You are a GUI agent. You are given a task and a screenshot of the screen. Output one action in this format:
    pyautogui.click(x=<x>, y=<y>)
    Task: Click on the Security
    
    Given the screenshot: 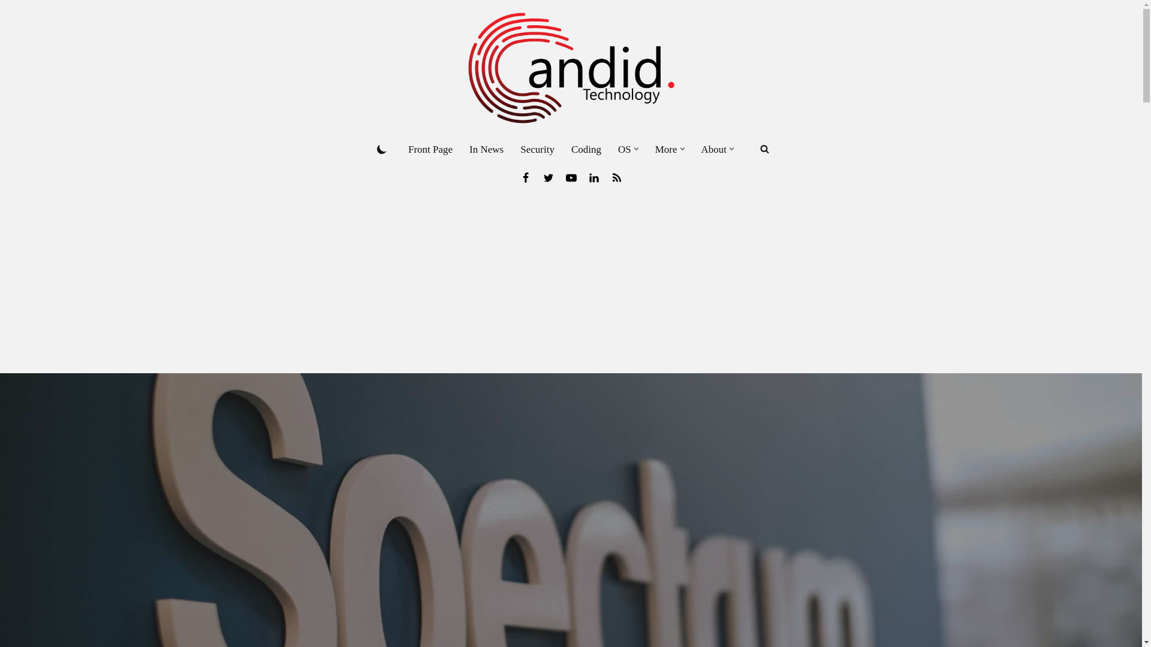 What is the action you would take?
    pyautogui.click(x=537, y=149)
    